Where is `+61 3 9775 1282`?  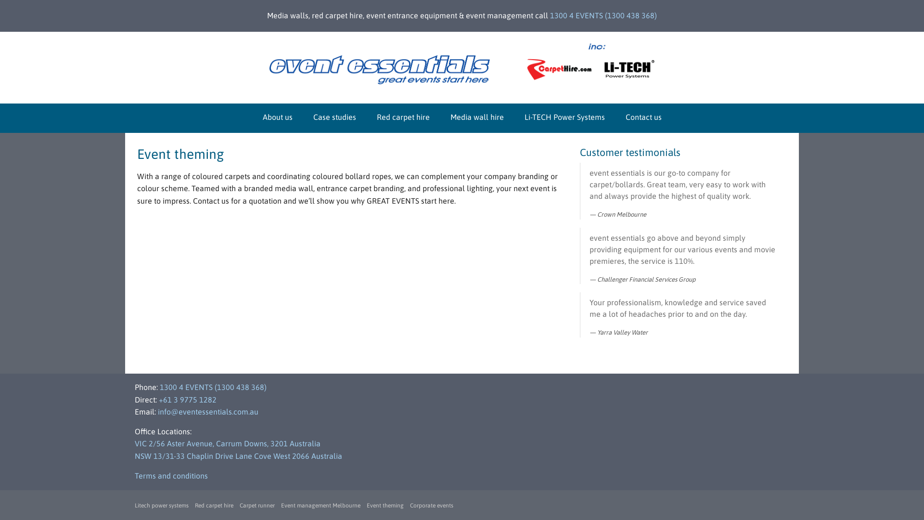 +61 3 9775 1282 is located at coordinates (188, 400).